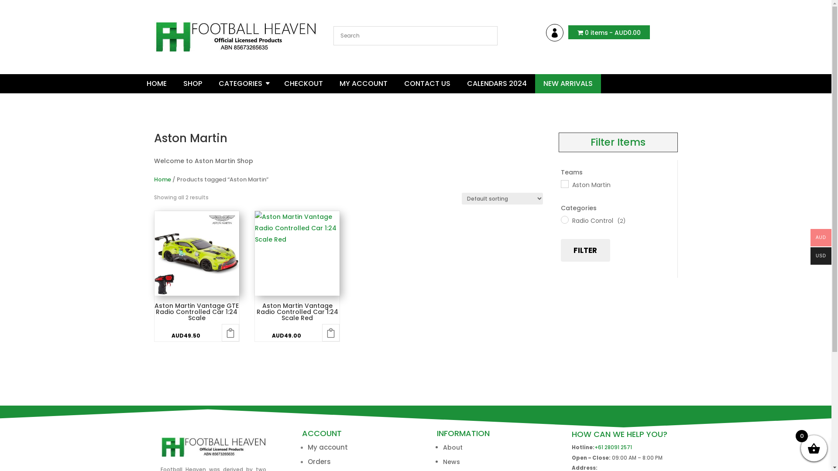 This screenshot has width=838, height=471. What do you see at coordinates (303, 84) in the screenshot?
I see `CHECKOUT` at bounding box center [303, 84].